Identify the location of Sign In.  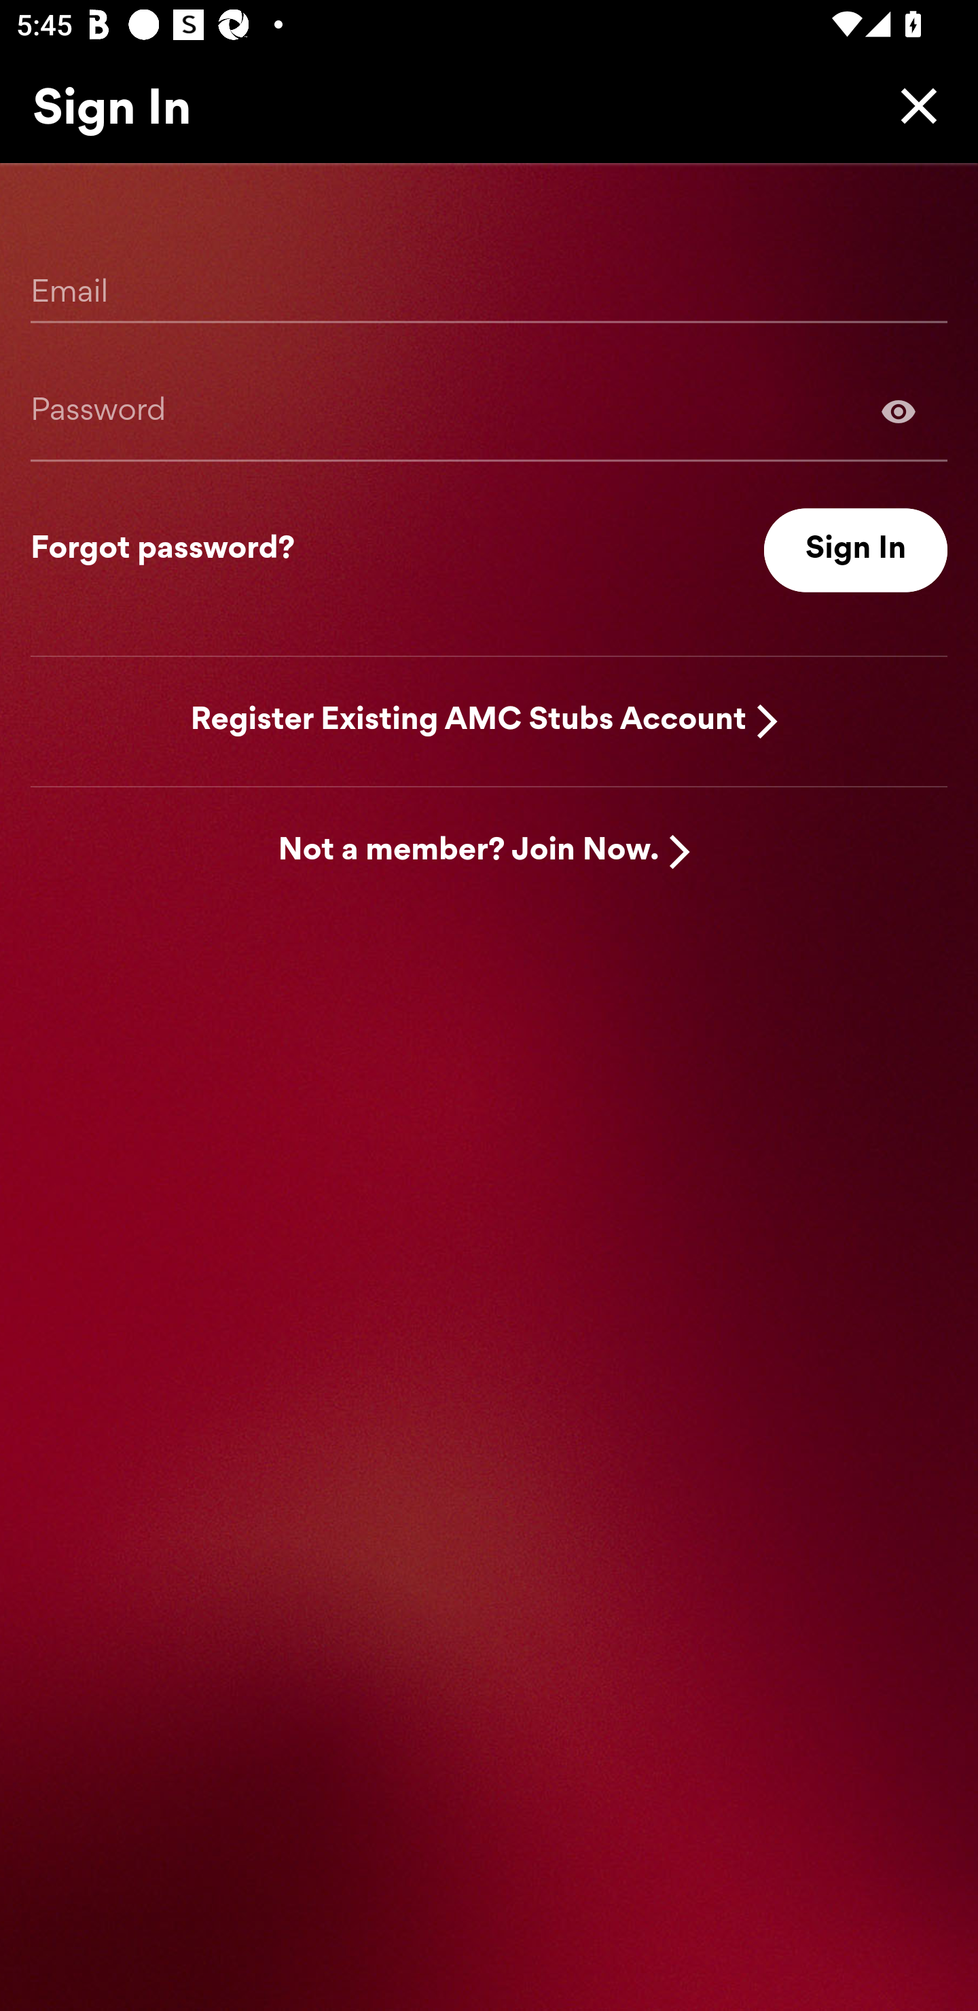
(856, 550).